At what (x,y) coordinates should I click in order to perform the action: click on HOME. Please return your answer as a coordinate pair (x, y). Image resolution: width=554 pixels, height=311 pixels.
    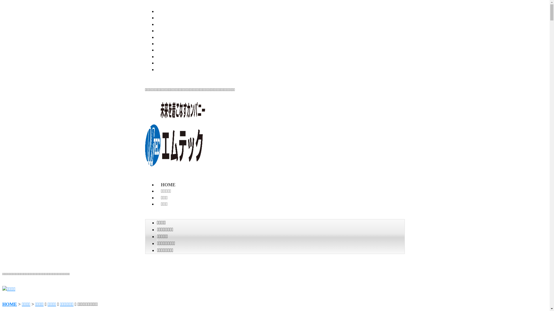
    Looking at the image, I should click on (168, 185).